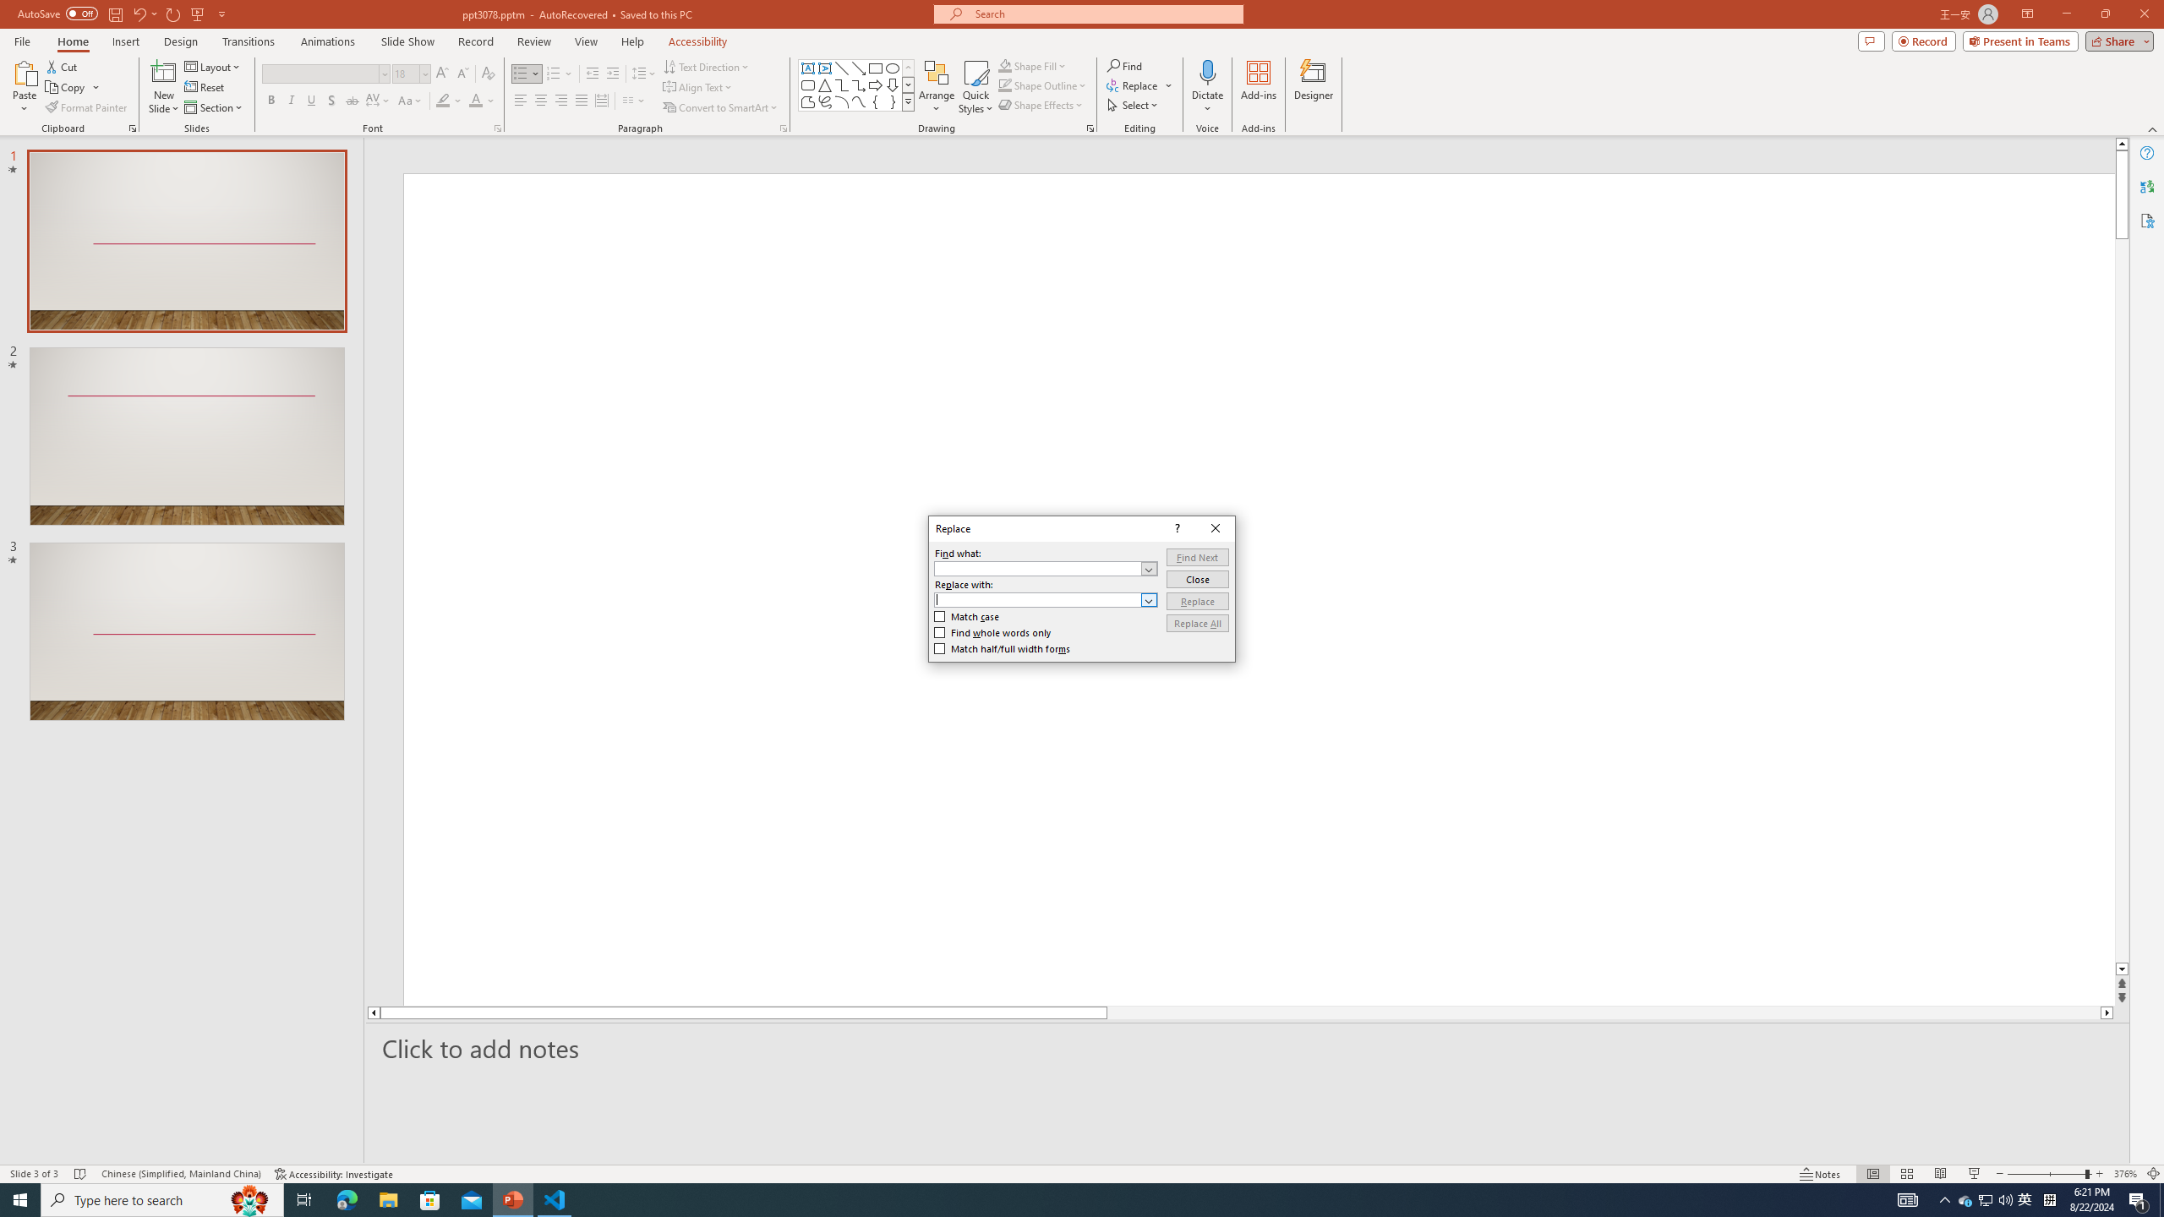  Describe the element at coordinates (205, 88) in the screenshot. I see `Reset` at that location.